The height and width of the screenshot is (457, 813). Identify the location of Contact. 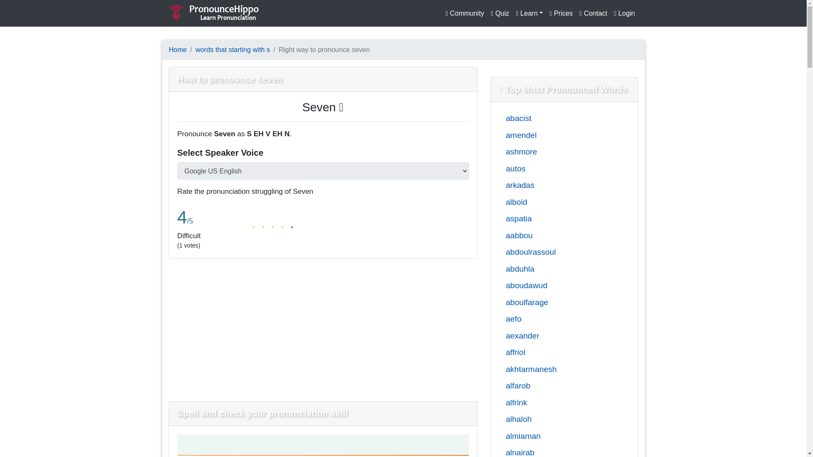
(593, 13).